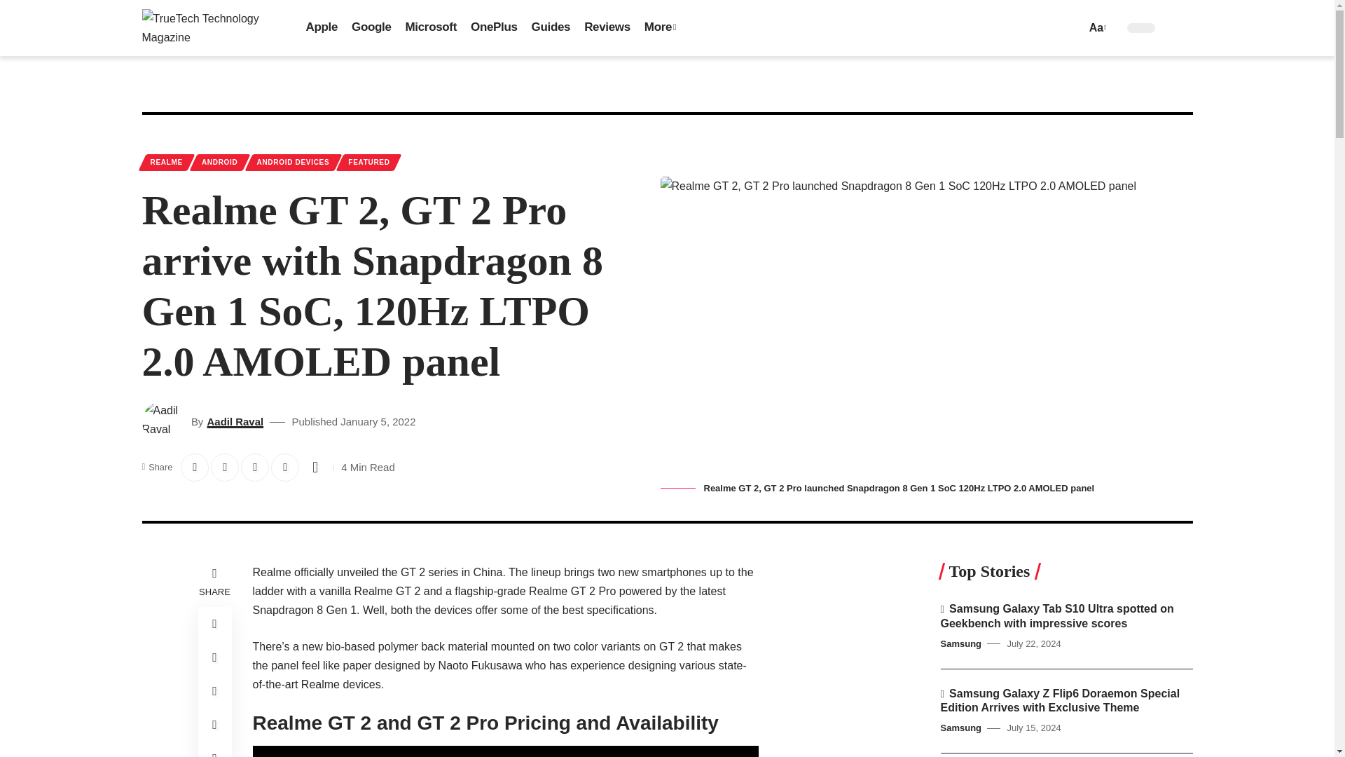 The width and height of the screenshot is (1345, 757). Describe the element at coordinates (371, 28) in the screenshot. I see `Google` at that location.